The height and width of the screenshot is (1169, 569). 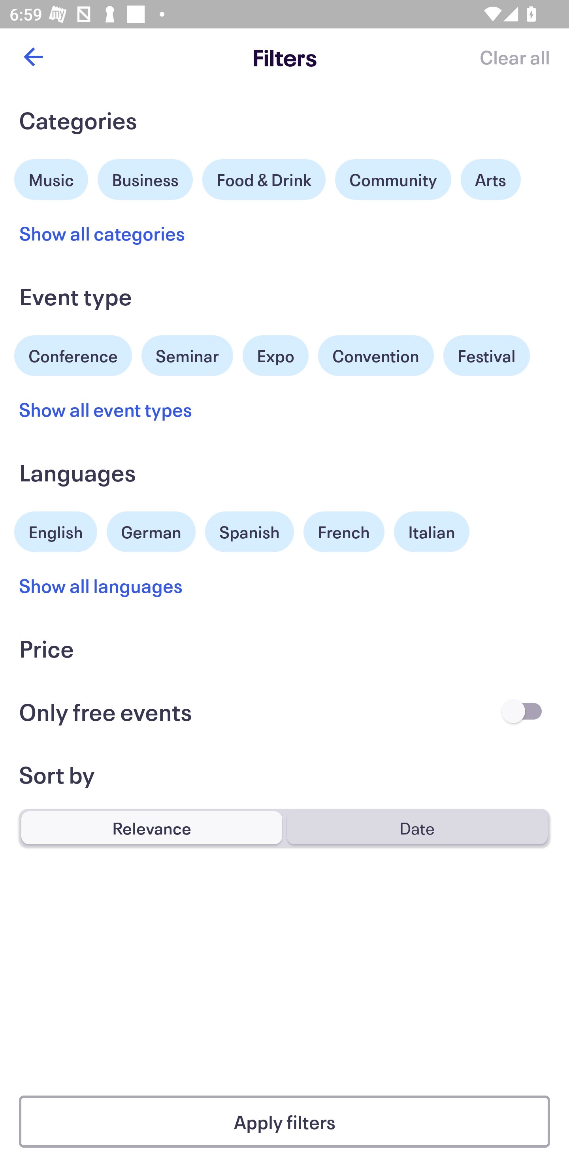 What do you see at coordinates (152, 827) in the screenshot?
I see `Relevance` at bounding box center [152, 827].